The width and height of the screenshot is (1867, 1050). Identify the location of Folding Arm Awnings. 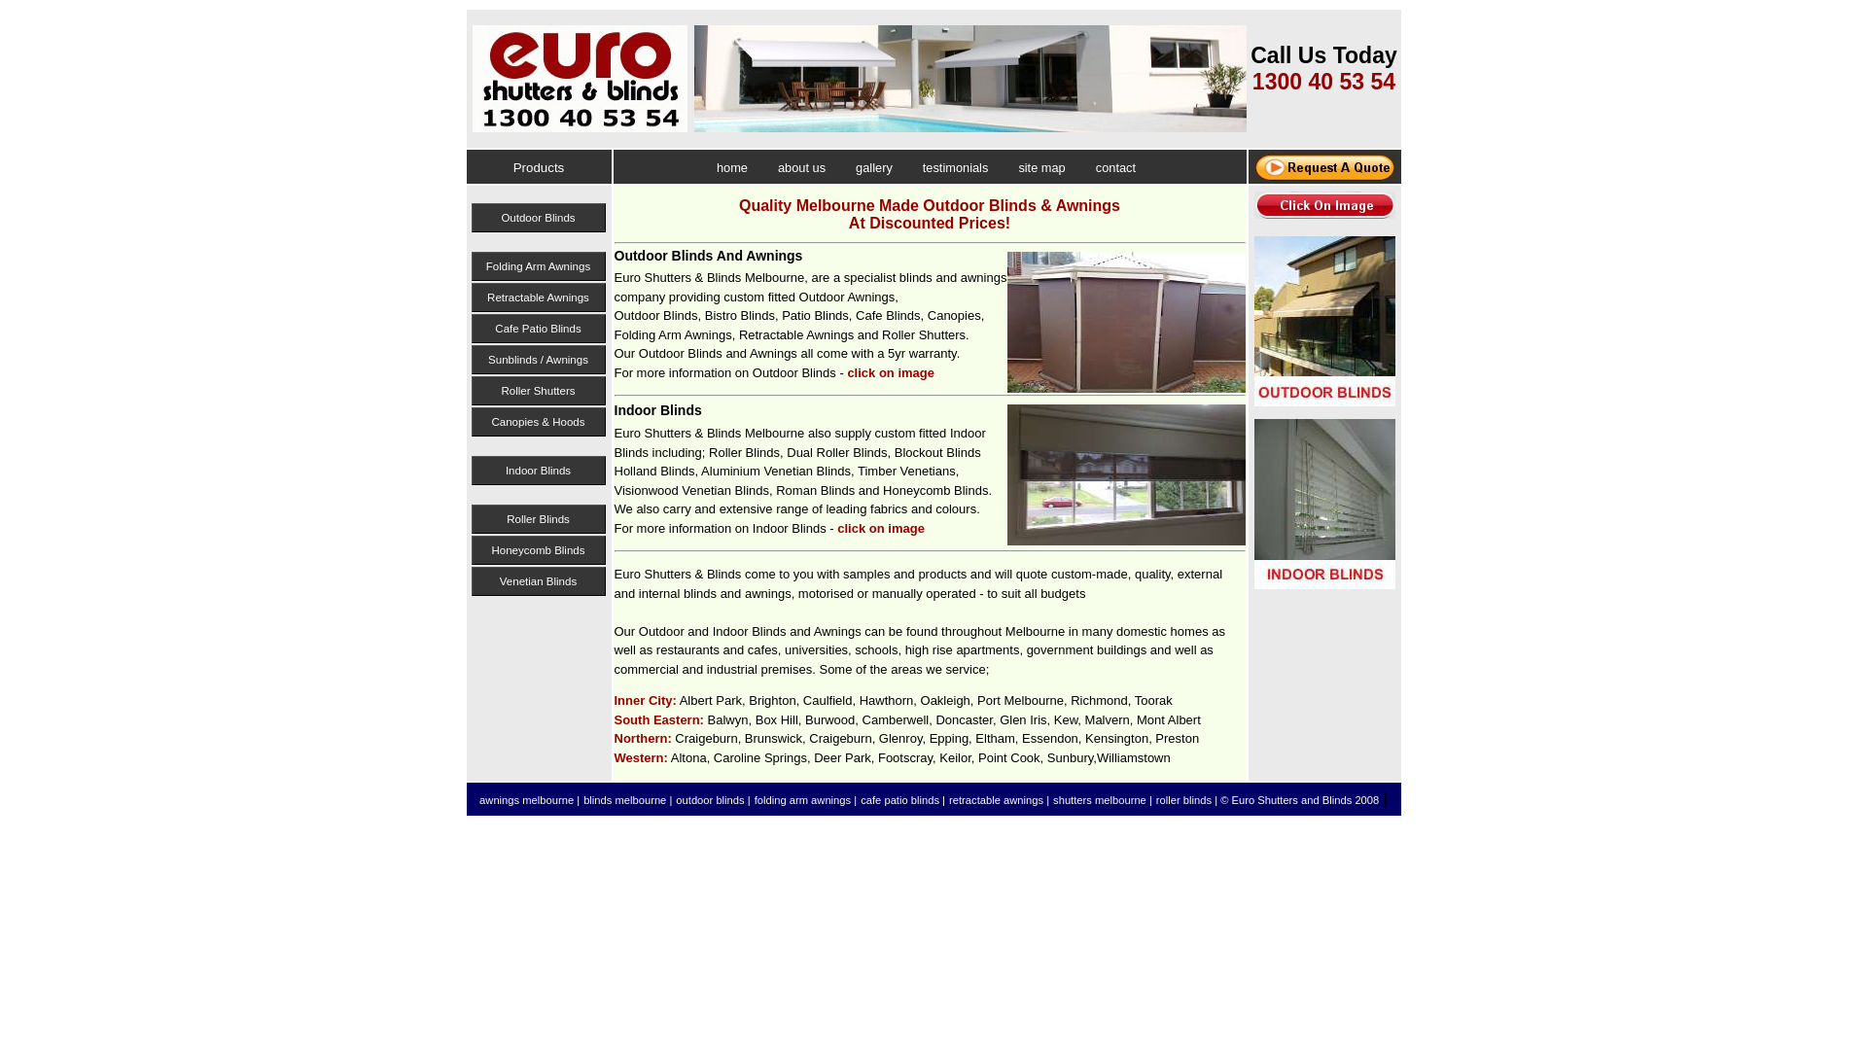
(538, 266).